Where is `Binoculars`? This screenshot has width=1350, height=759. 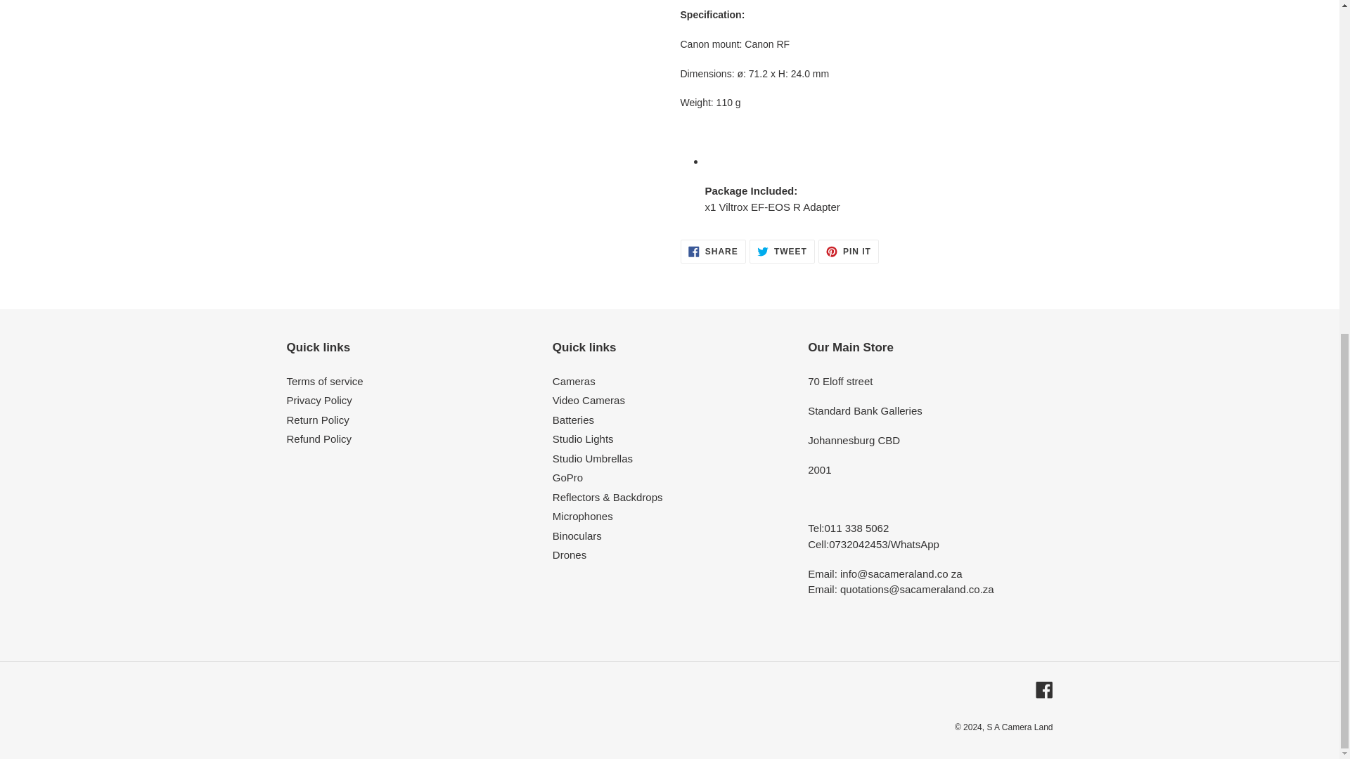 Binoculars is located at coordinates (713, 252).